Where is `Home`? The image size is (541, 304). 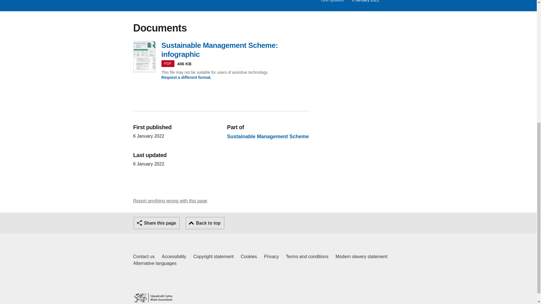
Home is located at coordinates (271, 257).